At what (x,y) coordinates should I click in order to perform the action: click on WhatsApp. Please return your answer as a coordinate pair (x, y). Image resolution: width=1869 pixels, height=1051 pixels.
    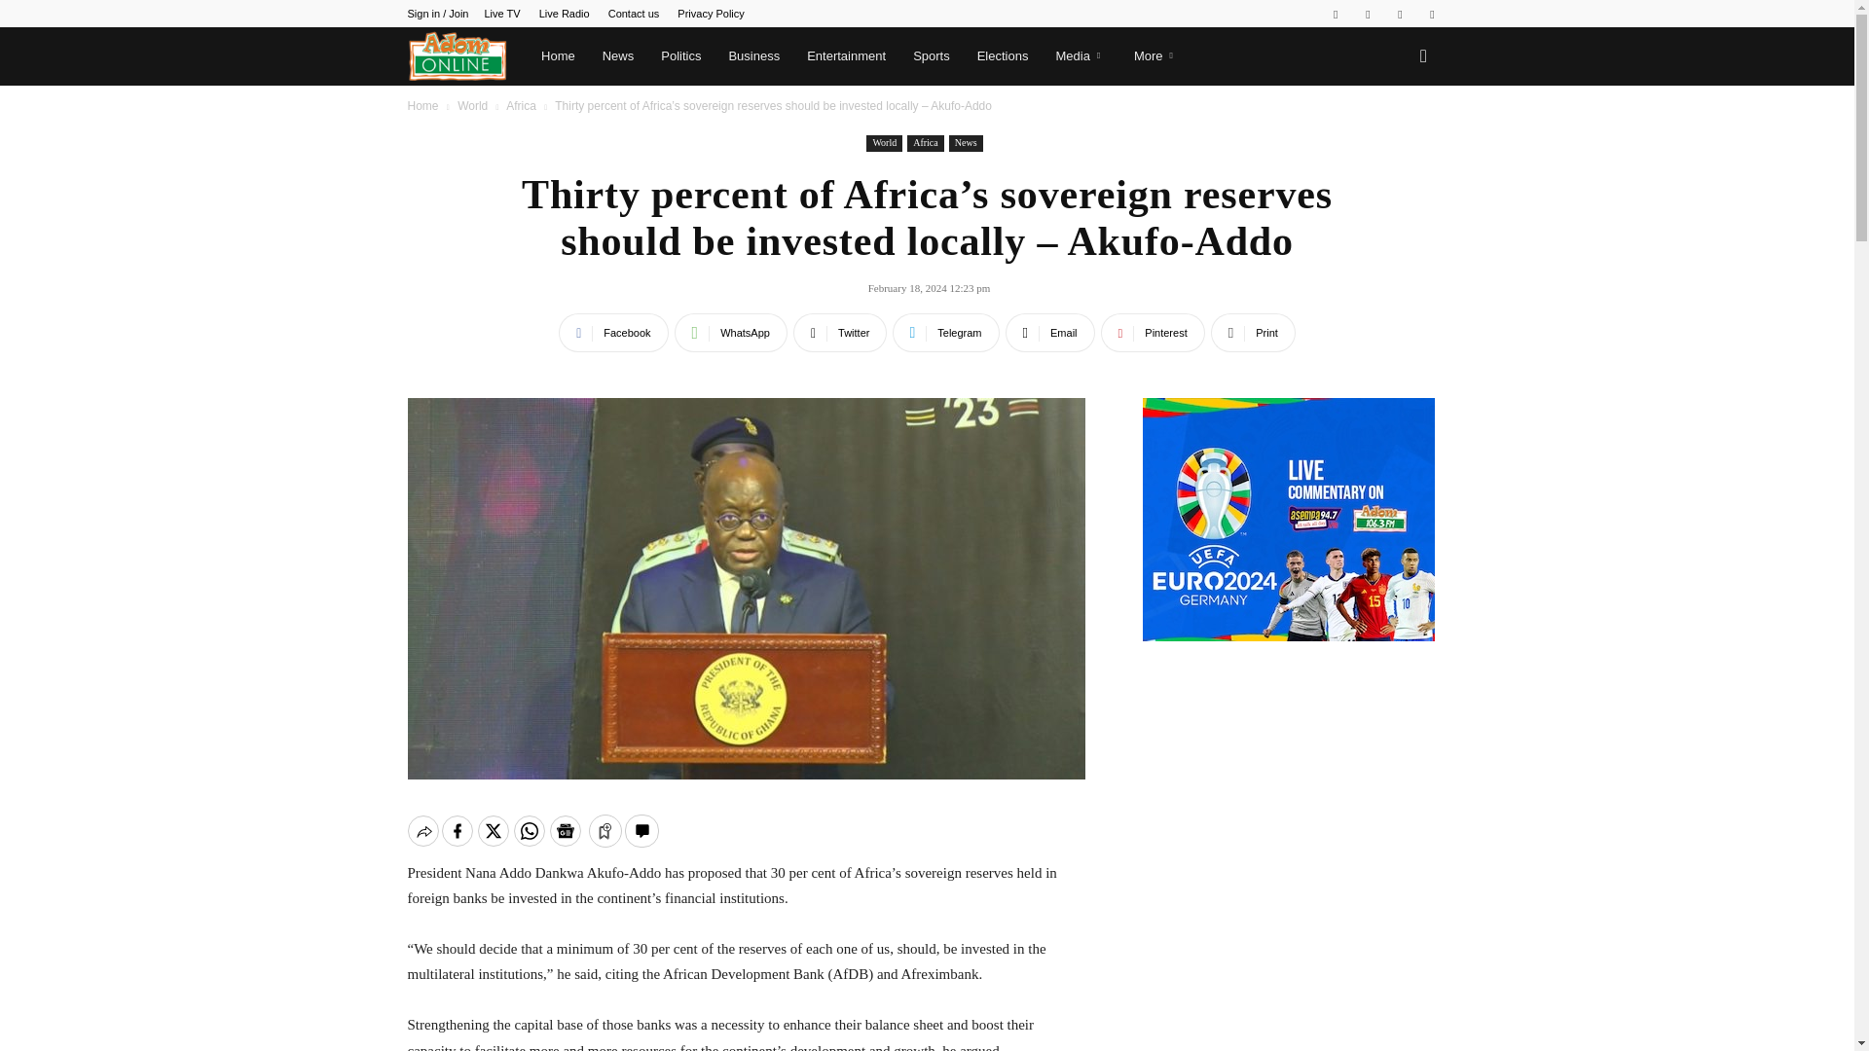
    Looking at the image, I should click on (730, 332).